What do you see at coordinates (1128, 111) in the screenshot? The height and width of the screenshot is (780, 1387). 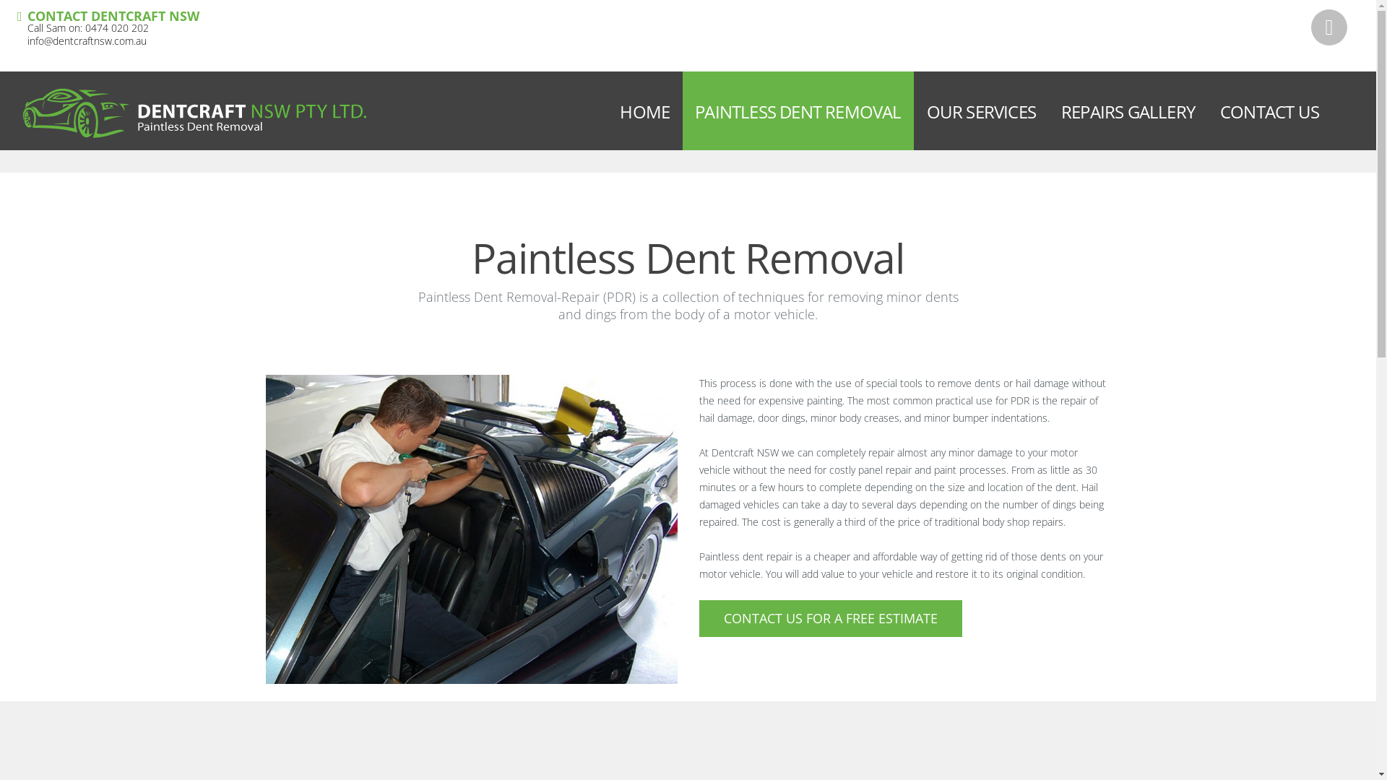 I see `REPAIRS GALLERY` at bounding box center [1128, 111].